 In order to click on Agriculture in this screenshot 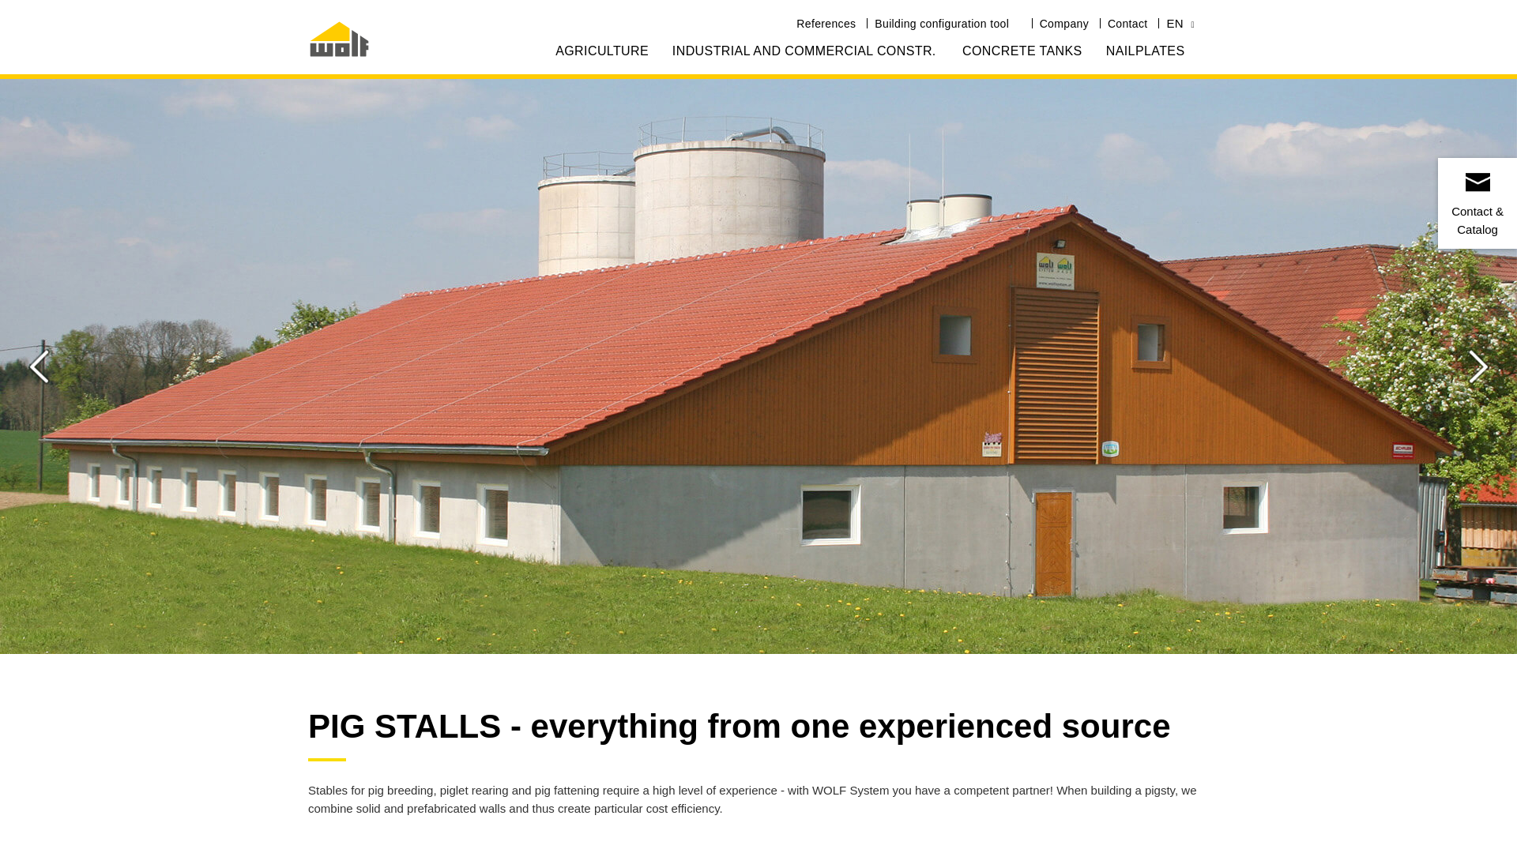, I will do `click(602, 51)`.